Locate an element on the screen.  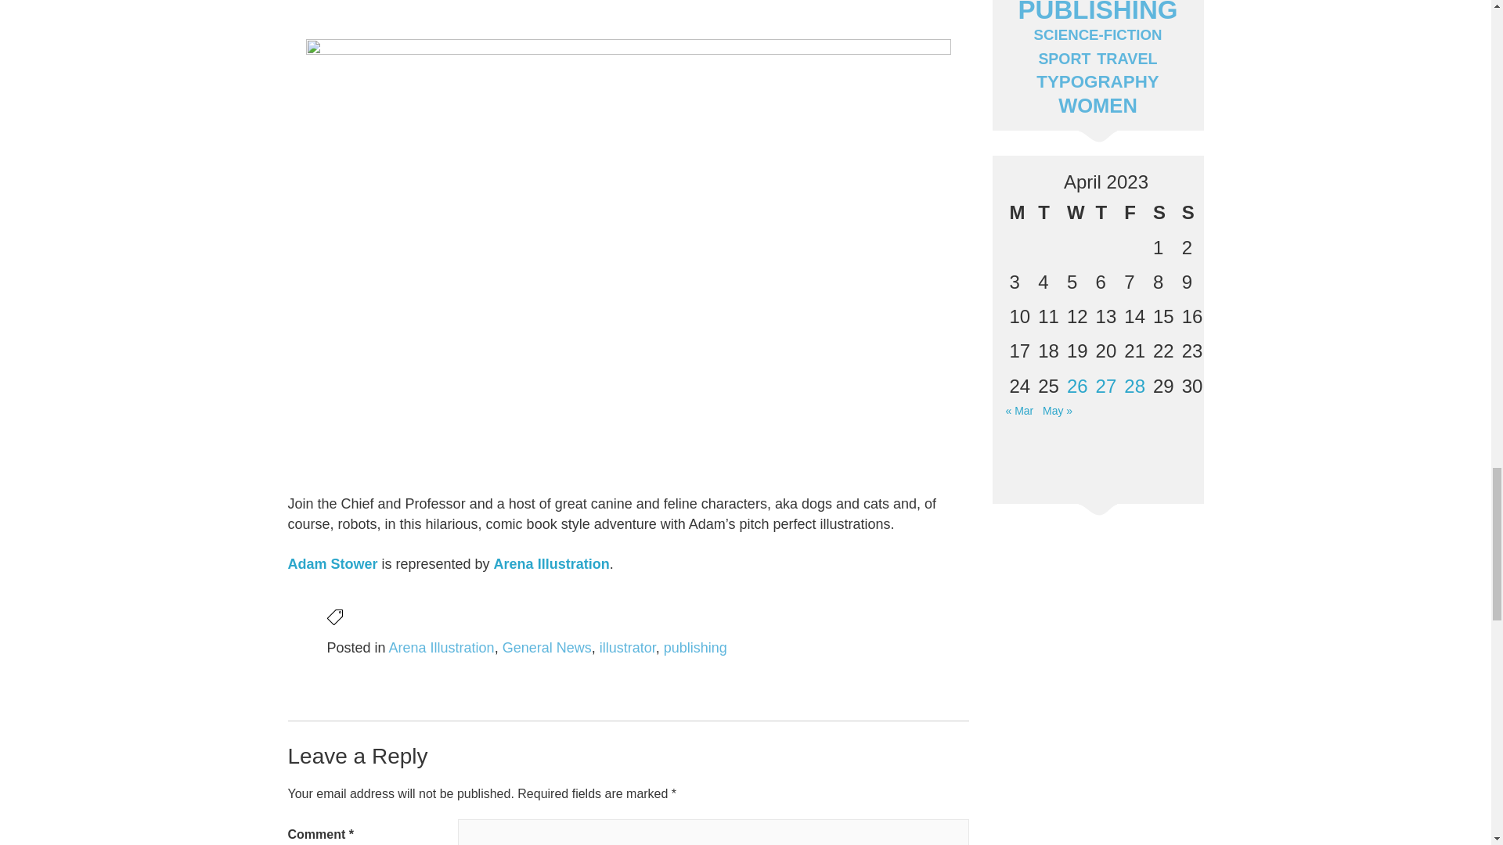
Arena Illustration is located at coordinates (552, 563).